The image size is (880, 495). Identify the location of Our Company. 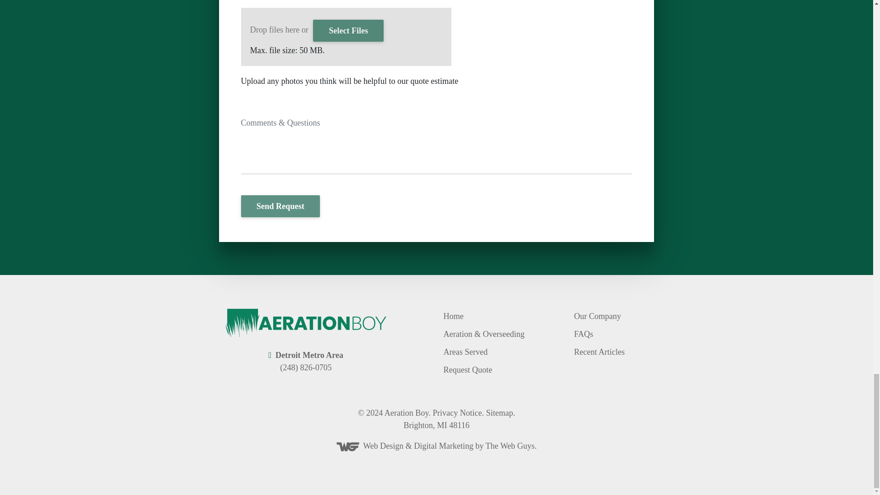
(597, 316).